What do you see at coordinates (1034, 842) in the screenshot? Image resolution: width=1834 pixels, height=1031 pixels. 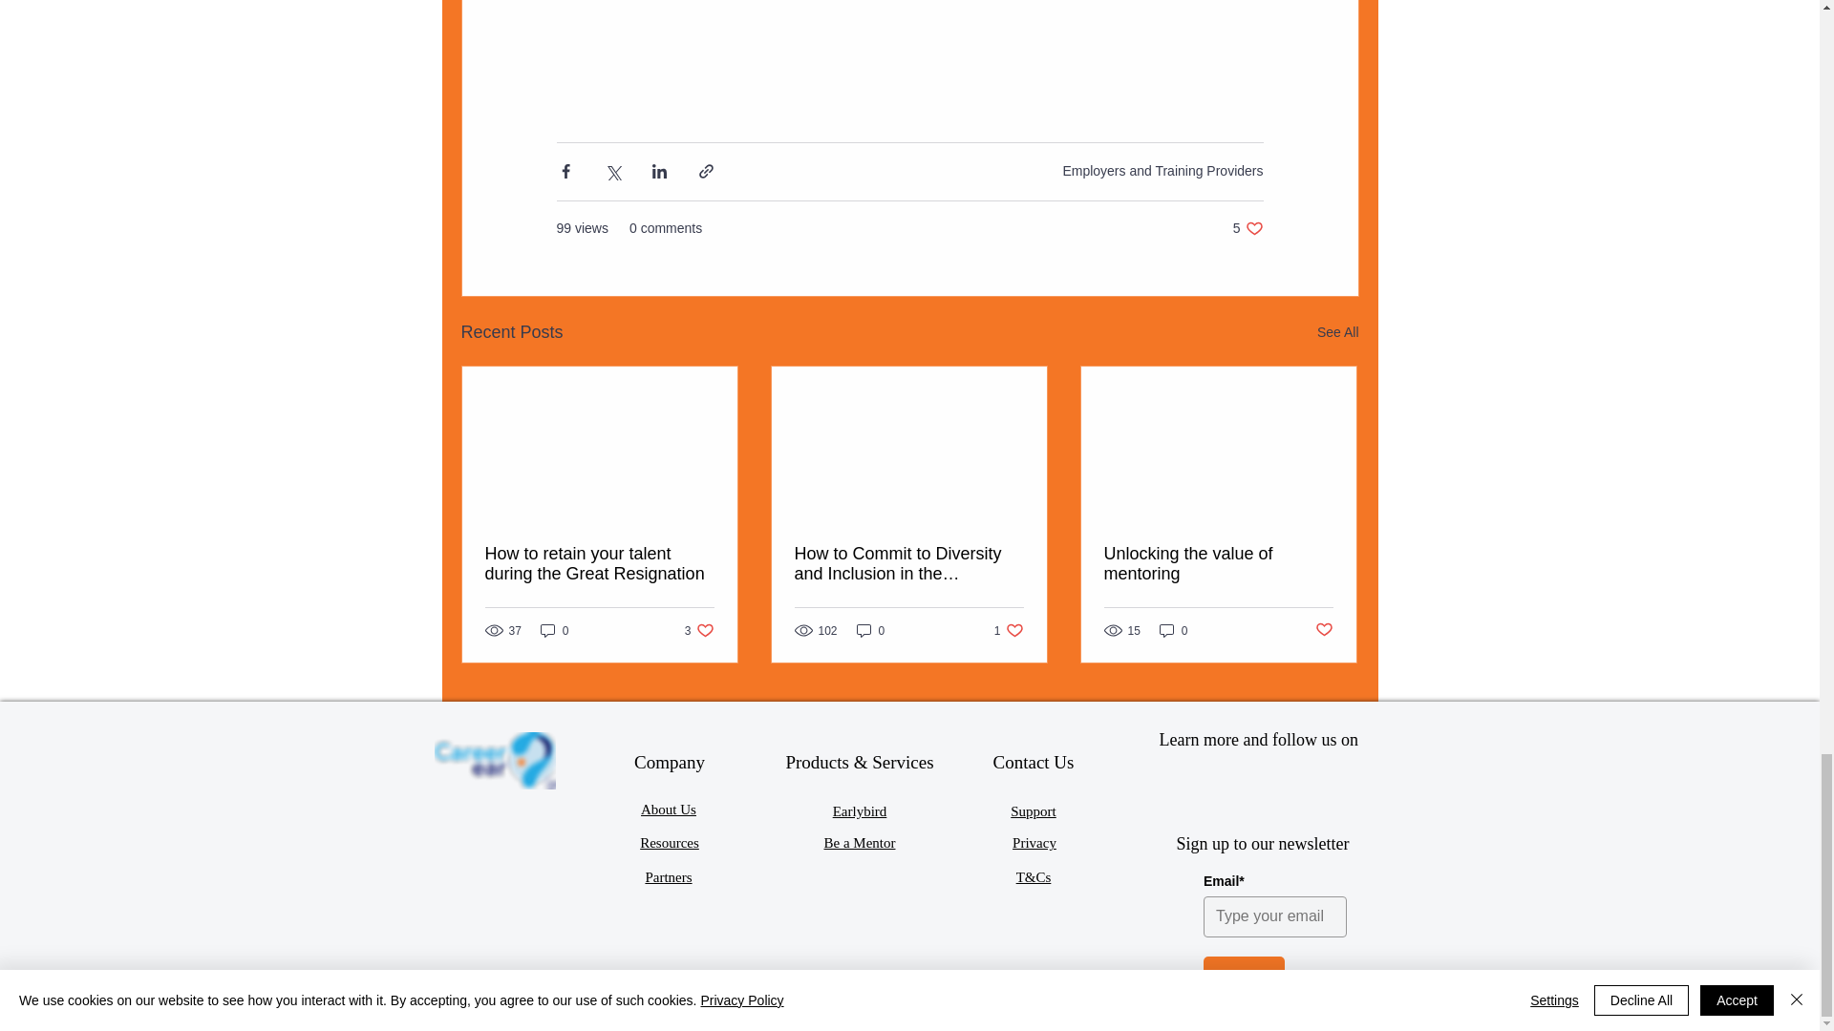 I see `0` at bounding box center [1034, 842].